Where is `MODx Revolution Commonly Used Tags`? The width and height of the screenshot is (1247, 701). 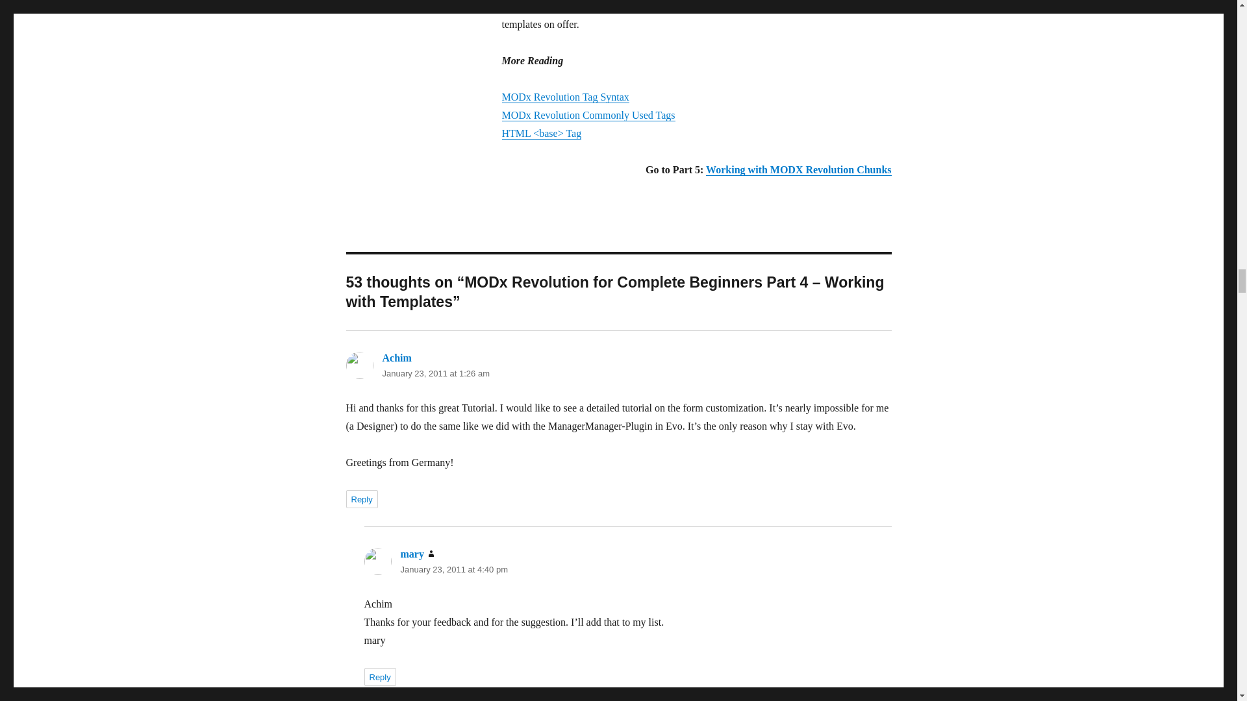 MODx Revolution Commonly Used Tags is located at coordinates (587, 114).